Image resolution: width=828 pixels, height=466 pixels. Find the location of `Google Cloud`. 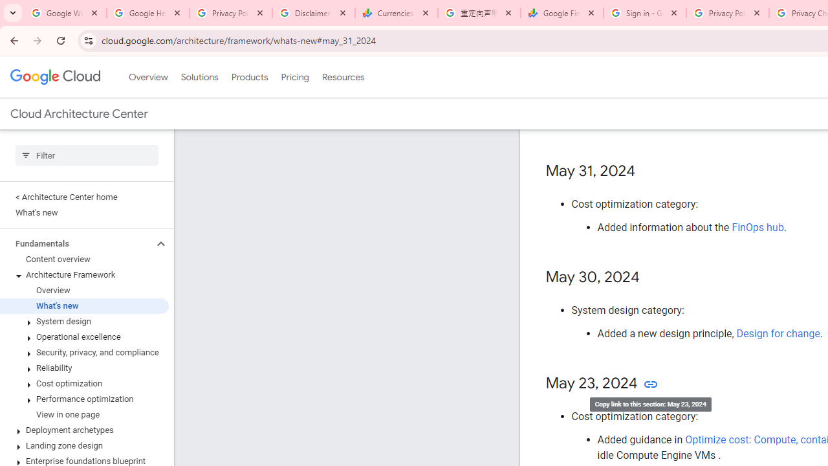

Google Cloud is located at coordinates (54, 76).